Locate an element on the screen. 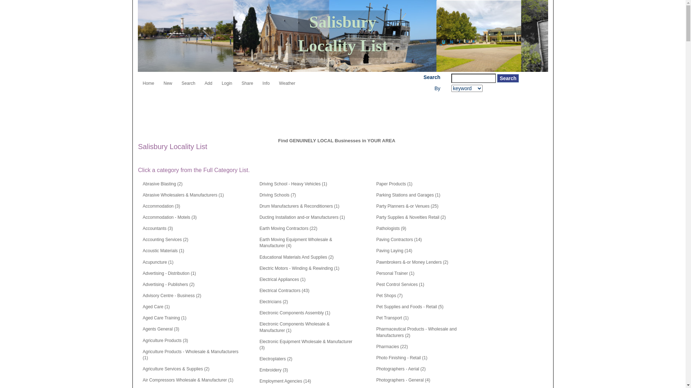 Image resolution: width=691 pixels, height=388 pixels. Accommodation - Motels (3) is located at coordinates (170, 218).